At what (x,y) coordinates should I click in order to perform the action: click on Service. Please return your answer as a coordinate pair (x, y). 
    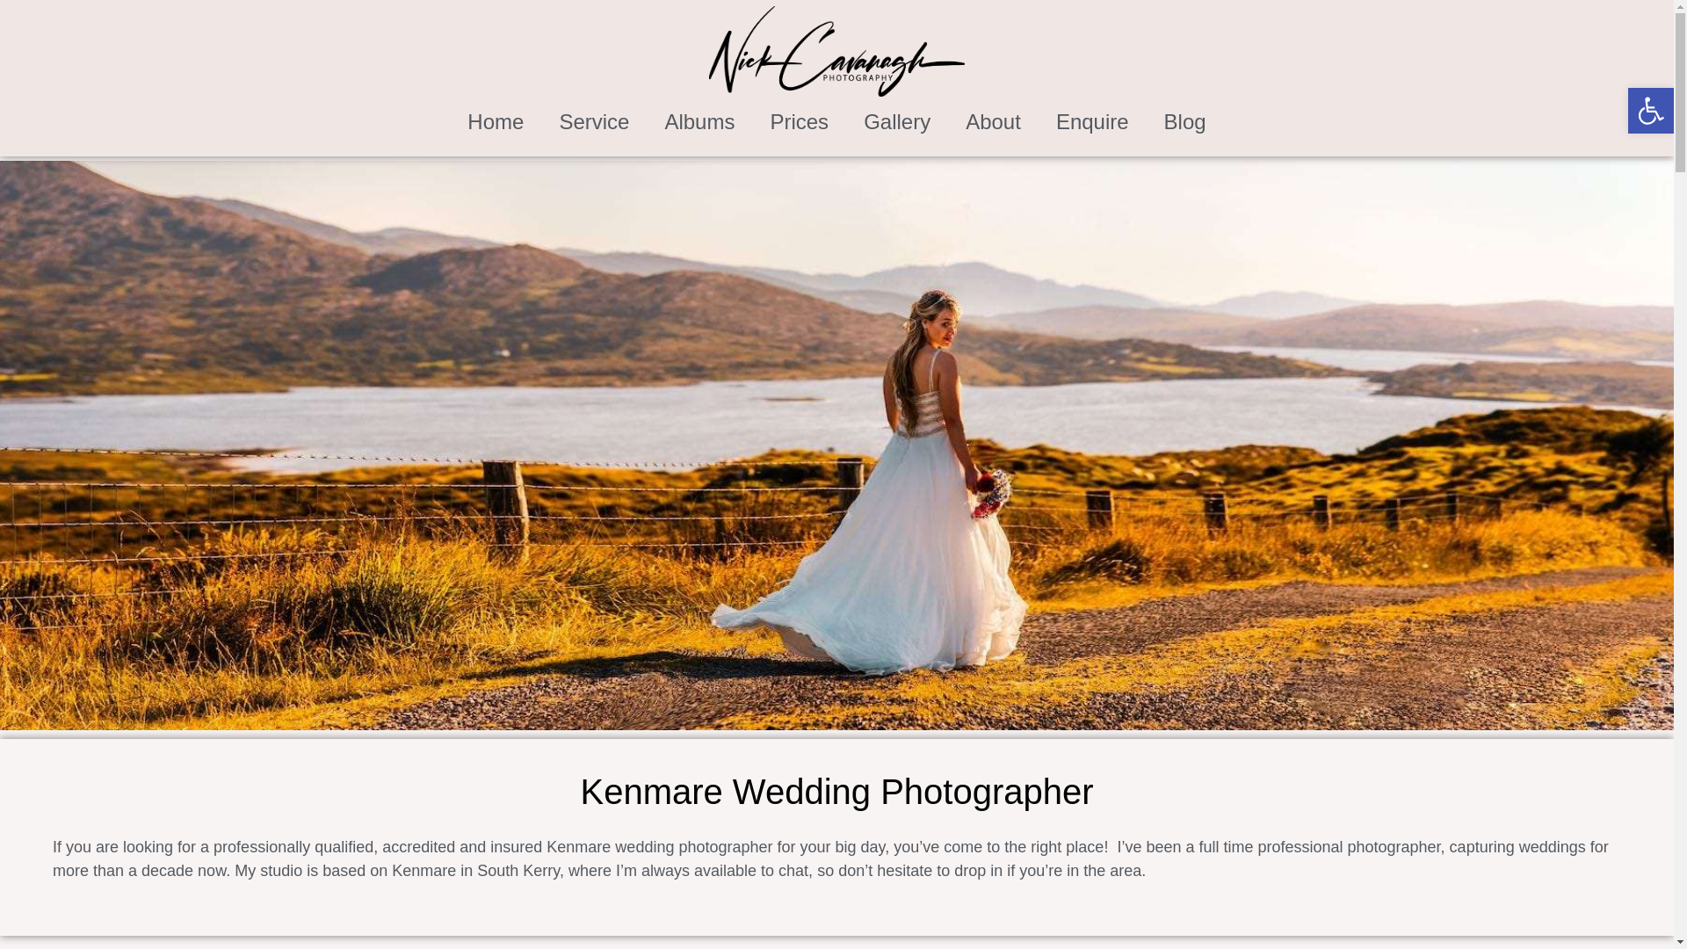
    Looking at the image, I should click on (594, 122).